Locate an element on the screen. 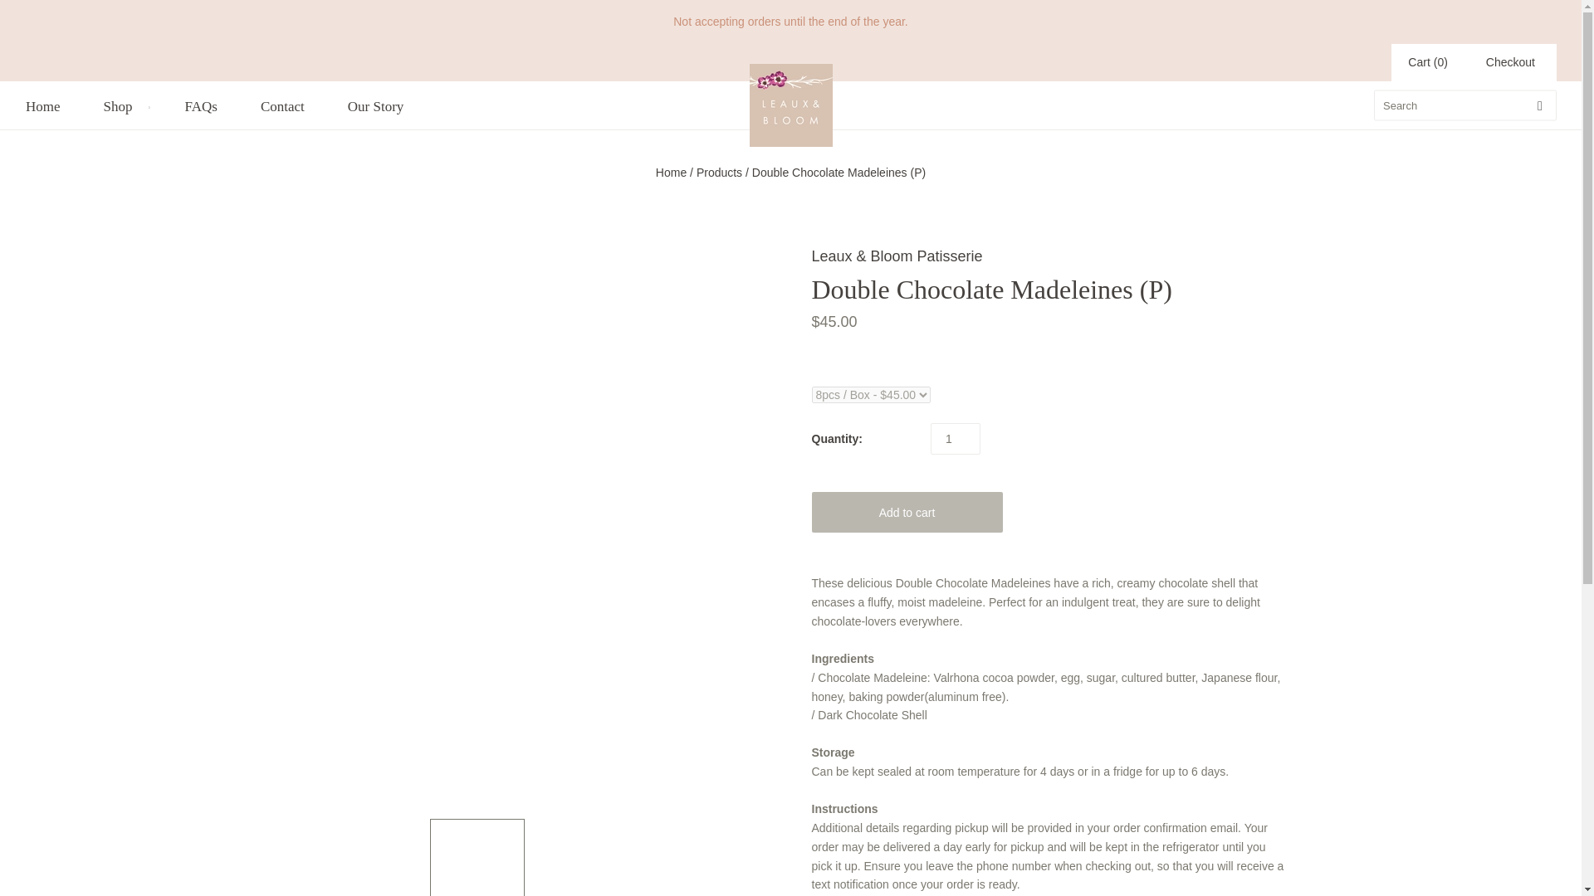  Not accepting orders until the end of the year. is located at coordinates (790, 22).